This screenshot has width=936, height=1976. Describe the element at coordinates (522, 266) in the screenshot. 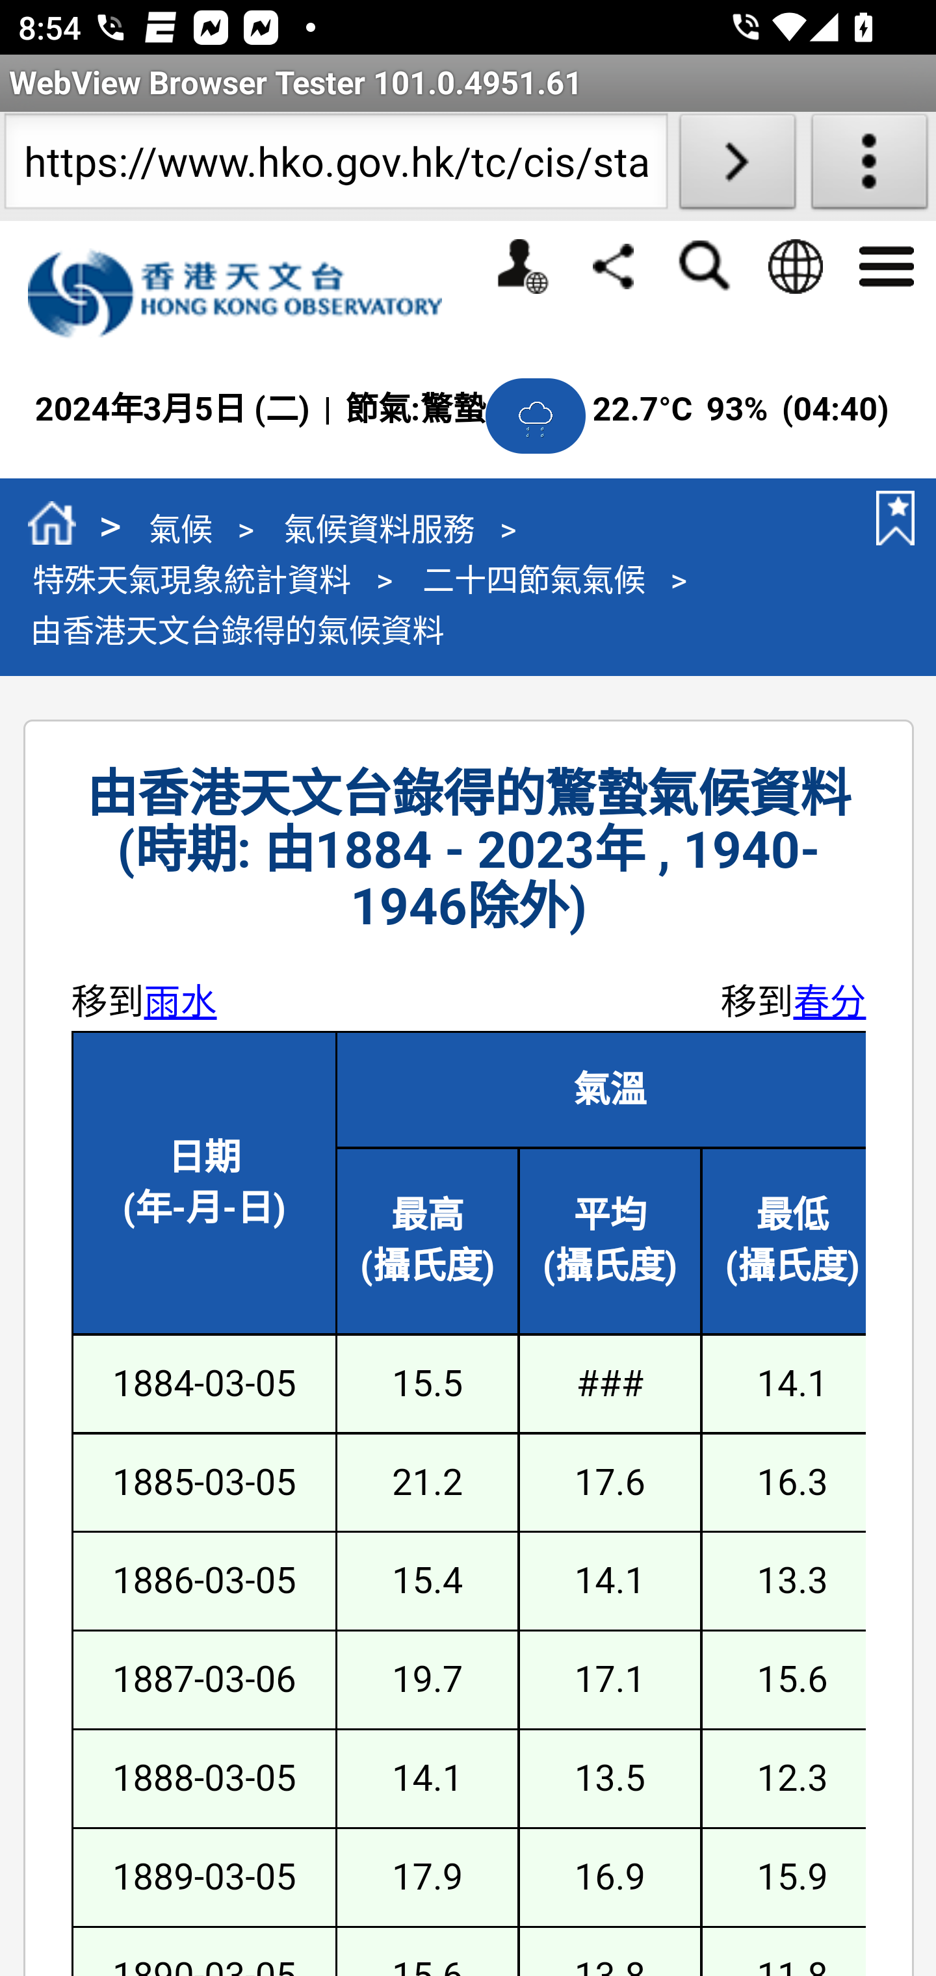

I see `個人版網站 個人版網站` at that location.